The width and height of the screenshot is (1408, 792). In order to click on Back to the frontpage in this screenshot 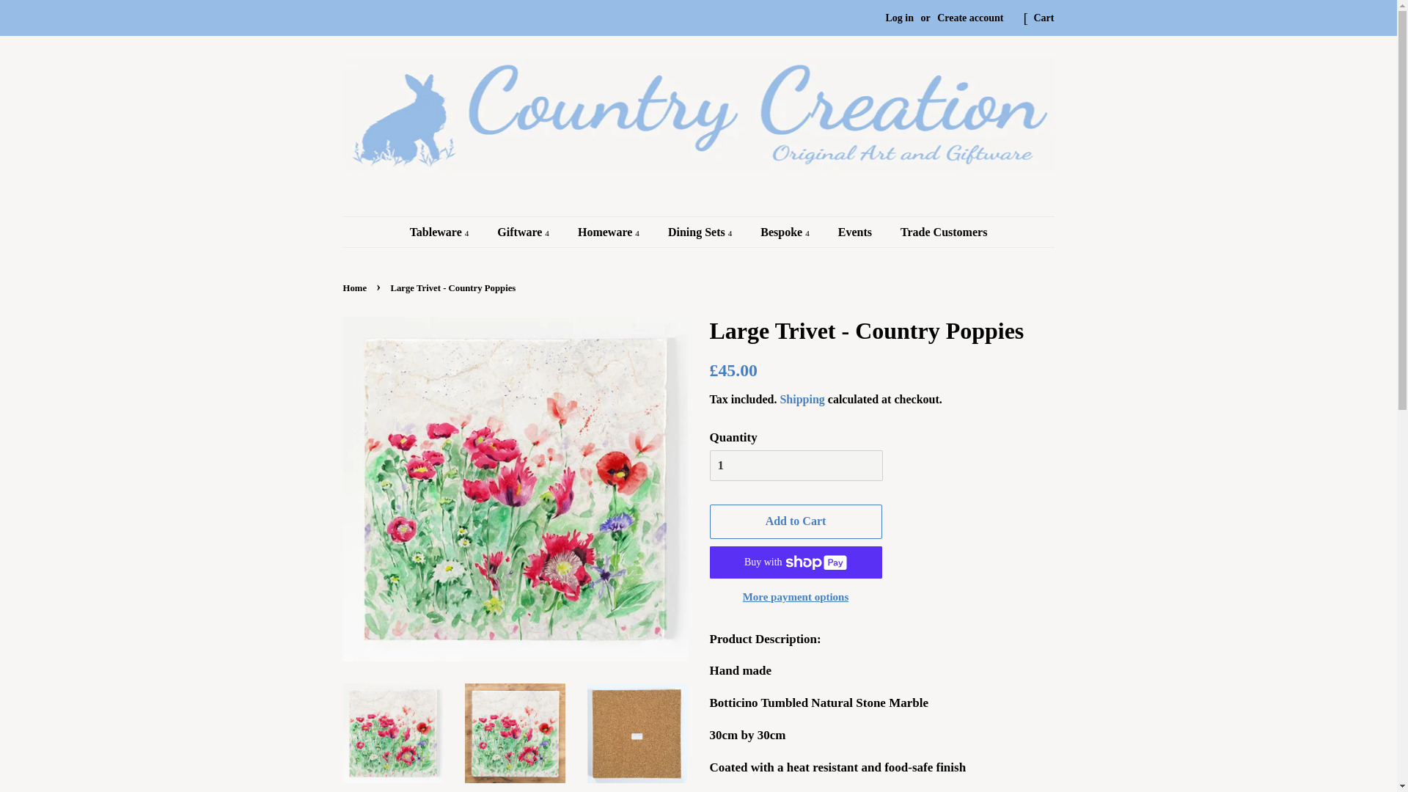, I will do `click(357, 287)`.